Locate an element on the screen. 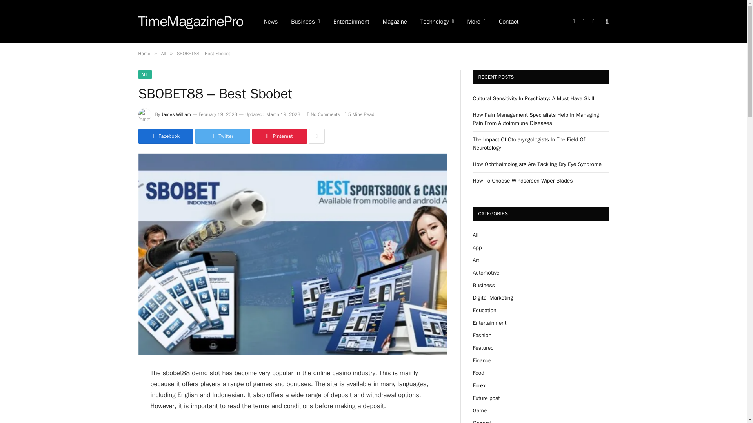 This screenshot has width=753, height=423. Technology is located at coordinates (437, 22).